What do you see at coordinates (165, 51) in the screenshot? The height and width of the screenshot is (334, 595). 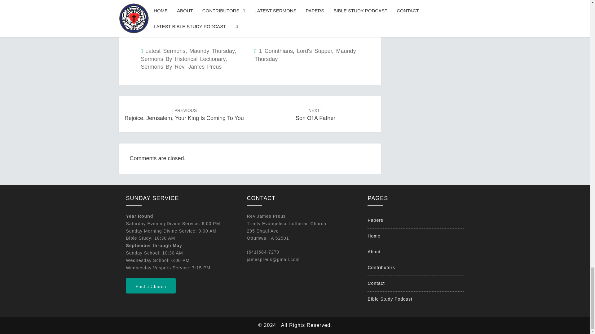 I see `Latest Sermons` at bounding box center [165, 51].